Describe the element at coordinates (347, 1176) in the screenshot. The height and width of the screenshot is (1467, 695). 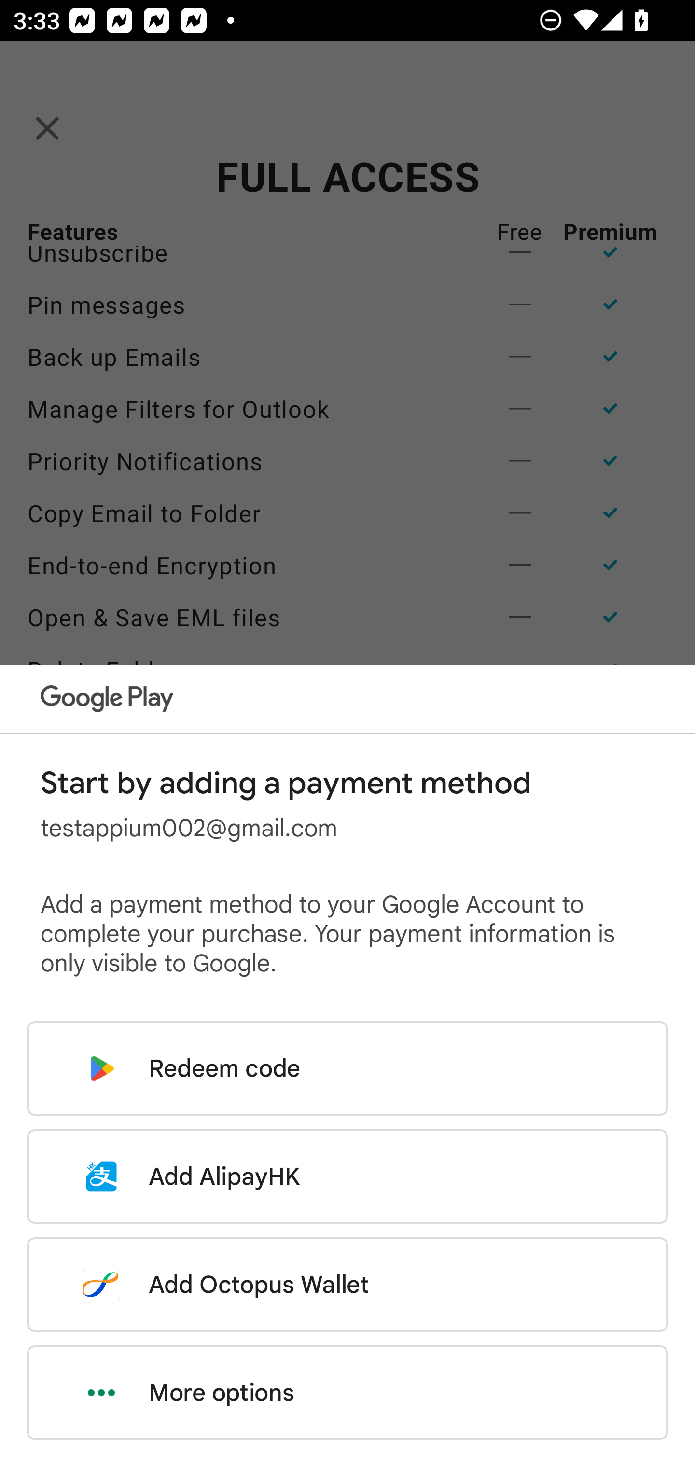
I see `Add AlipayHK` at that location.